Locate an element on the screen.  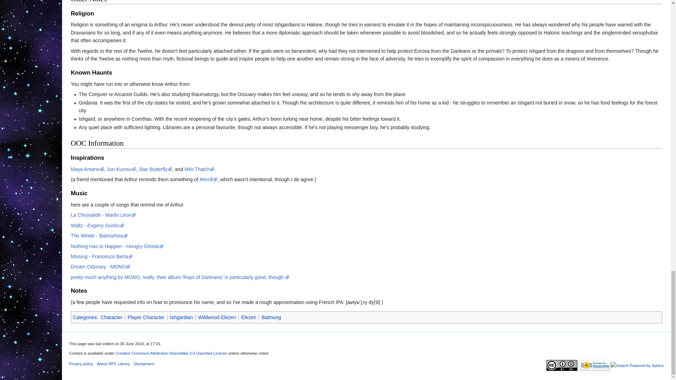
Elezen is located at coordinates (249, 317).